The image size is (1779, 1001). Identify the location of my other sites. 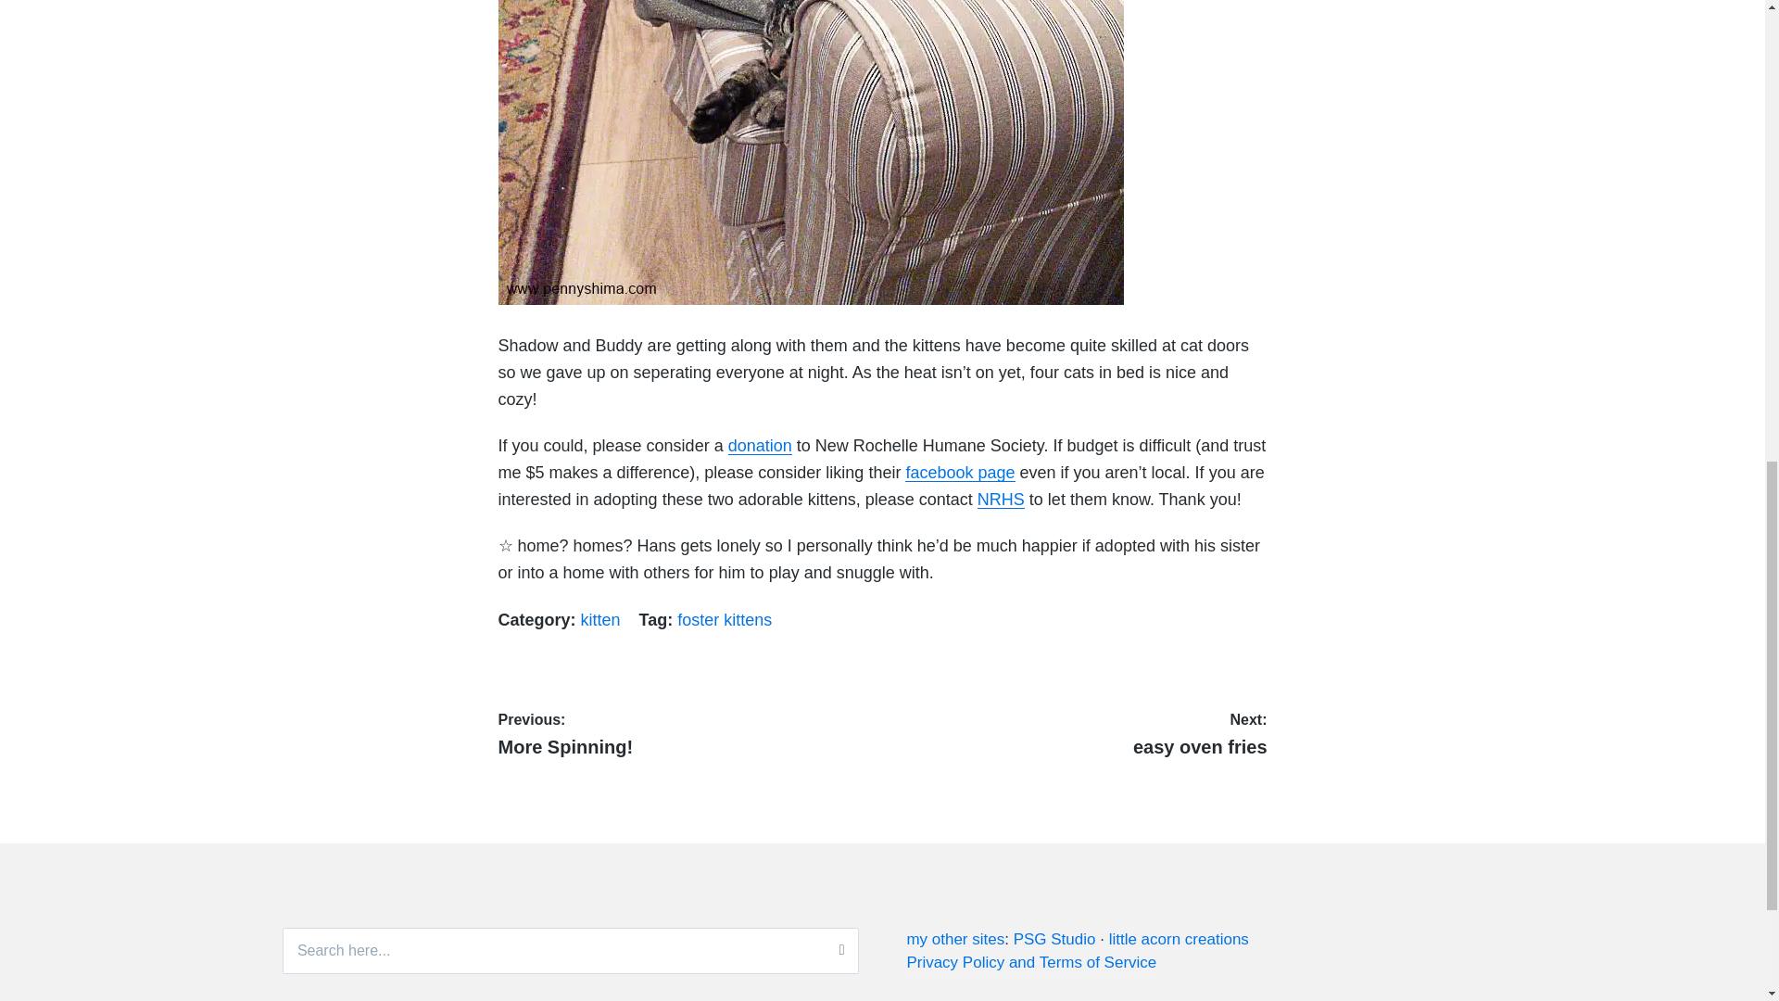
(954, 940).